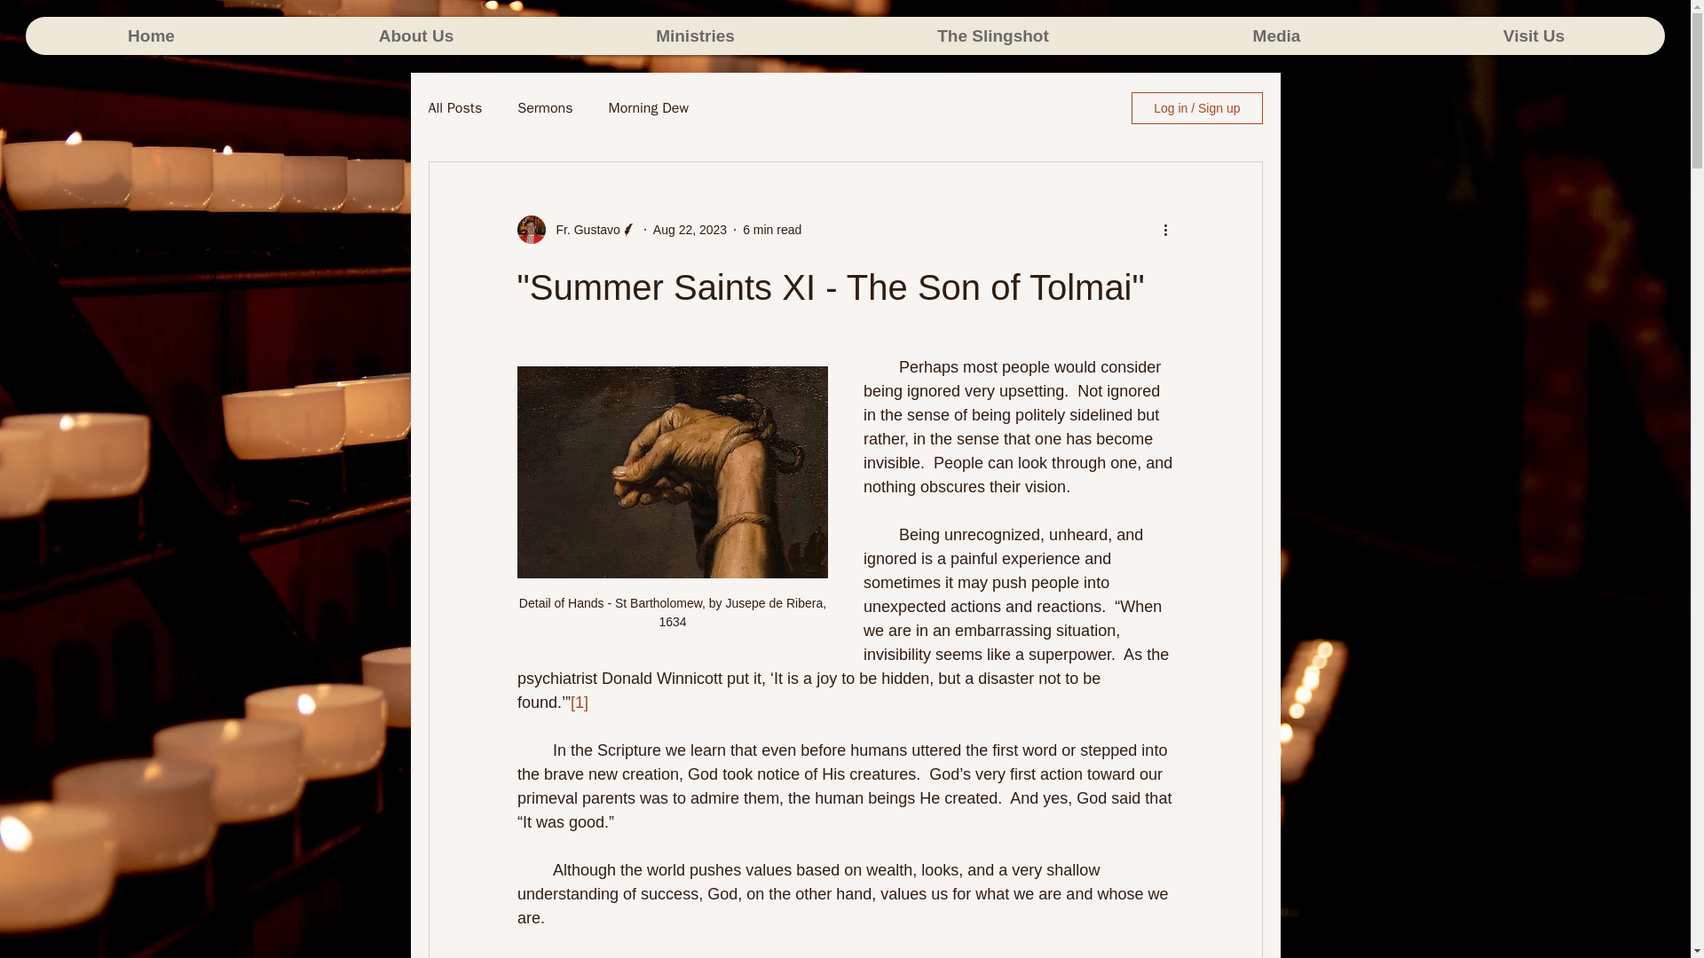  What do you see at coordinates (690, 228) in the screenshot?
I see `Aug 22, 2023` at bounding box center [690, 228].